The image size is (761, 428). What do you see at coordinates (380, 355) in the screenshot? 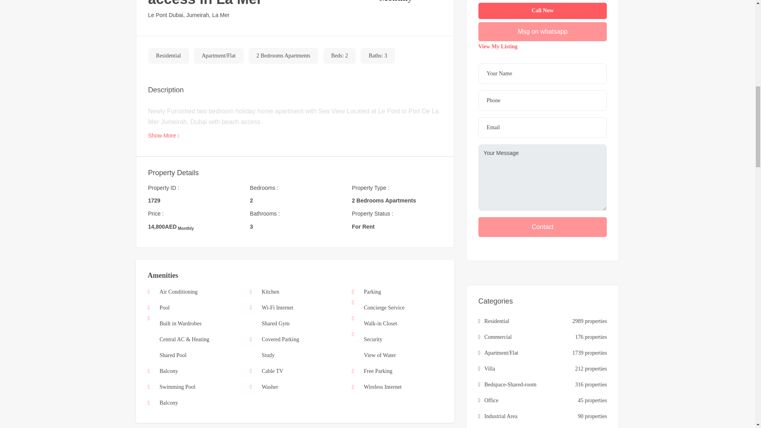
I see `View of Water` at bounding box center [380, 355].